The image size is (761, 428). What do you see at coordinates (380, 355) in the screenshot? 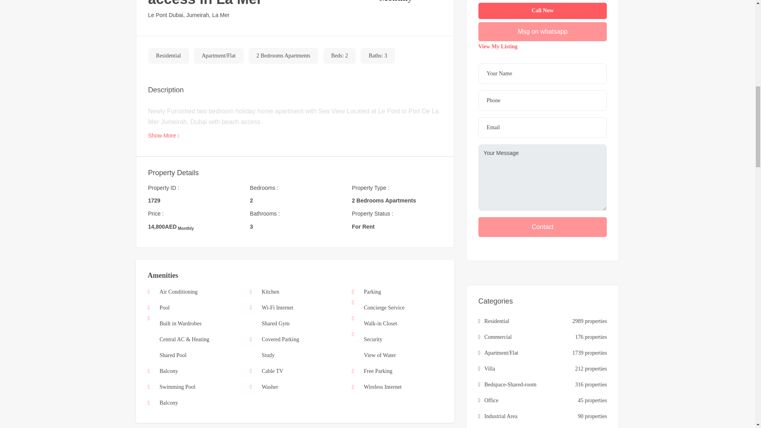
I see `View of Water` at bounding box center [380, 355].